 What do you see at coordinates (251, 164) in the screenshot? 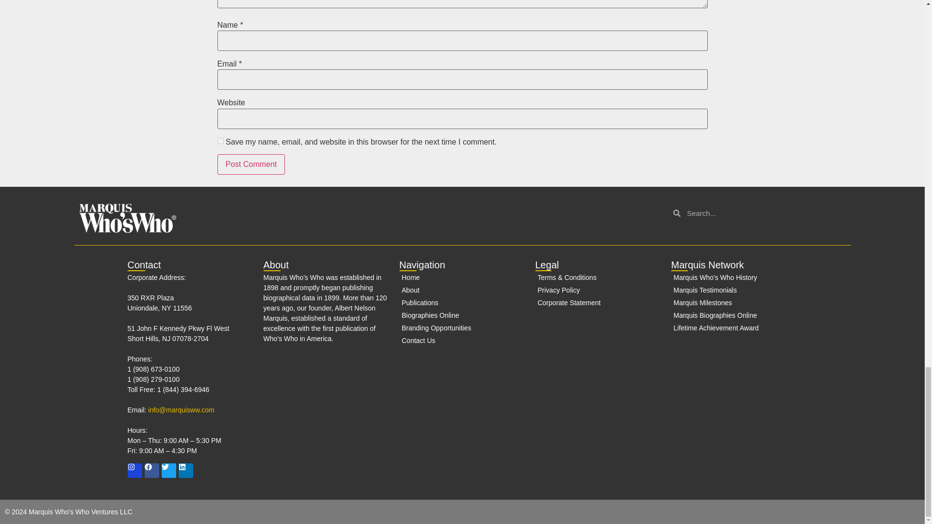
I see `Post Comment` at bounding box center [251, 164].